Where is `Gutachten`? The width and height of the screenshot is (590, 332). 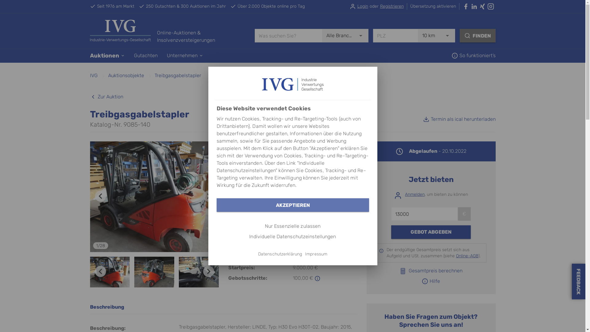
Gutachten is located at coordinates (146, 56).